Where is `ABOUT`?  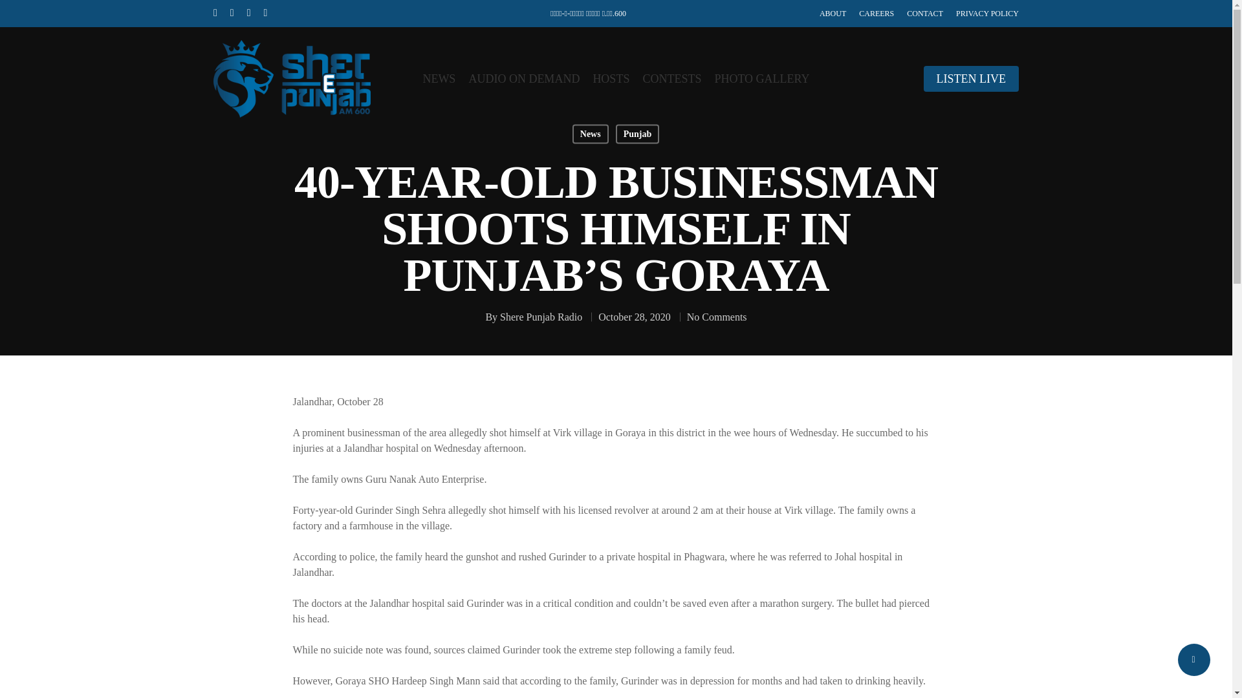 ABOUT is located at coordinates (833, 13).